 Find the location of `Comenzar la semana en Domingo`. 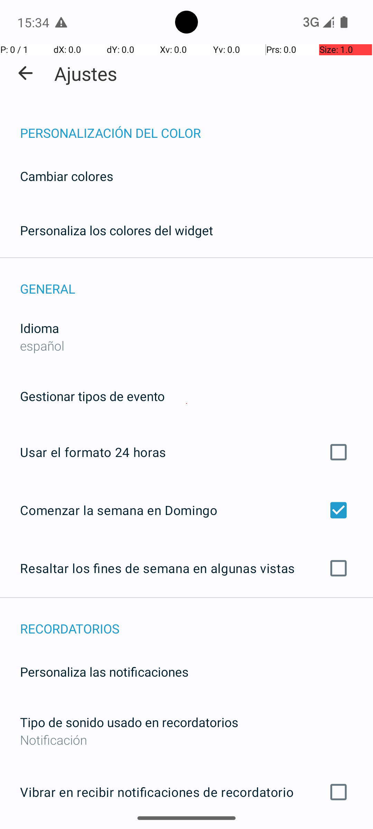

Comenzar la semana en Domingo is located at coordinates (186, 510).